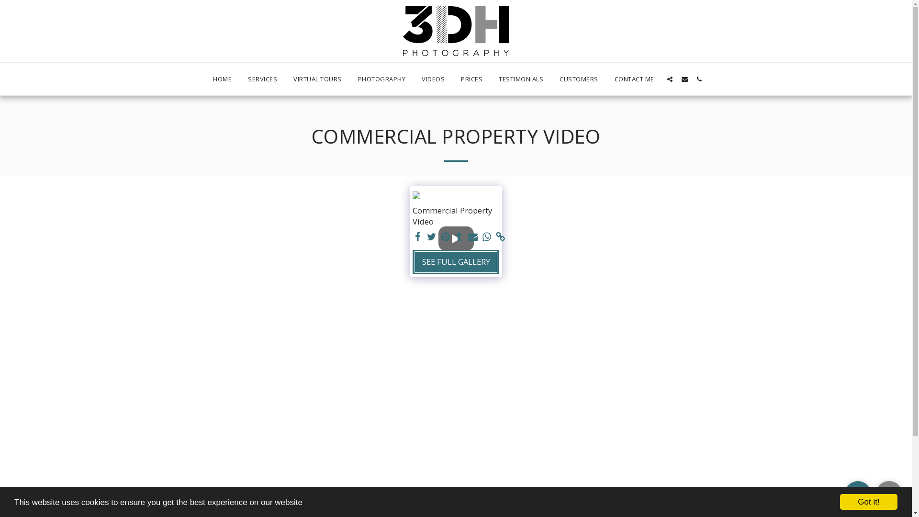 The image size is (919, 517). What do you see at coordinates (670, 79) in the screenshot?
I see ` ` at bounding box center [670, 79].